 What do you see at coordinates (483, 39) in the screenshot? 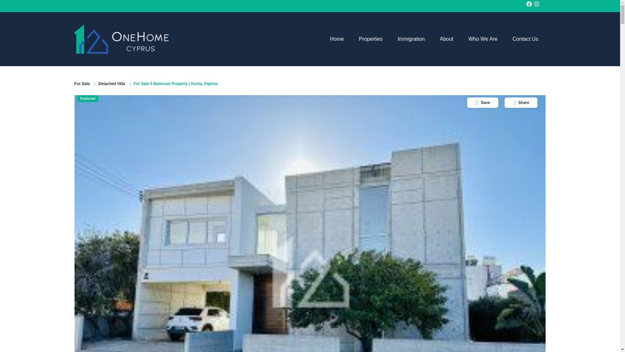
I see `Who We Are` at bounding box center [483, 39].